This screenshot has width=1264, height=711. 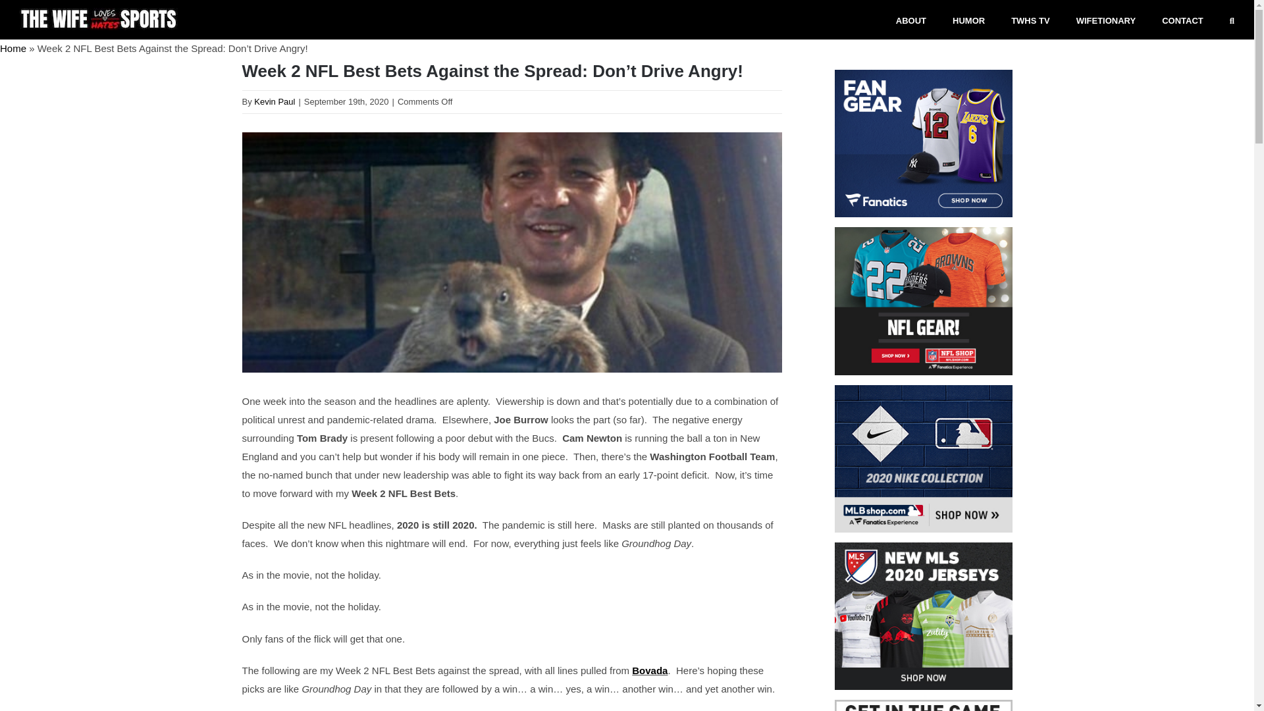 I want to click on TWHS TV, so click(x=1031, y=20).